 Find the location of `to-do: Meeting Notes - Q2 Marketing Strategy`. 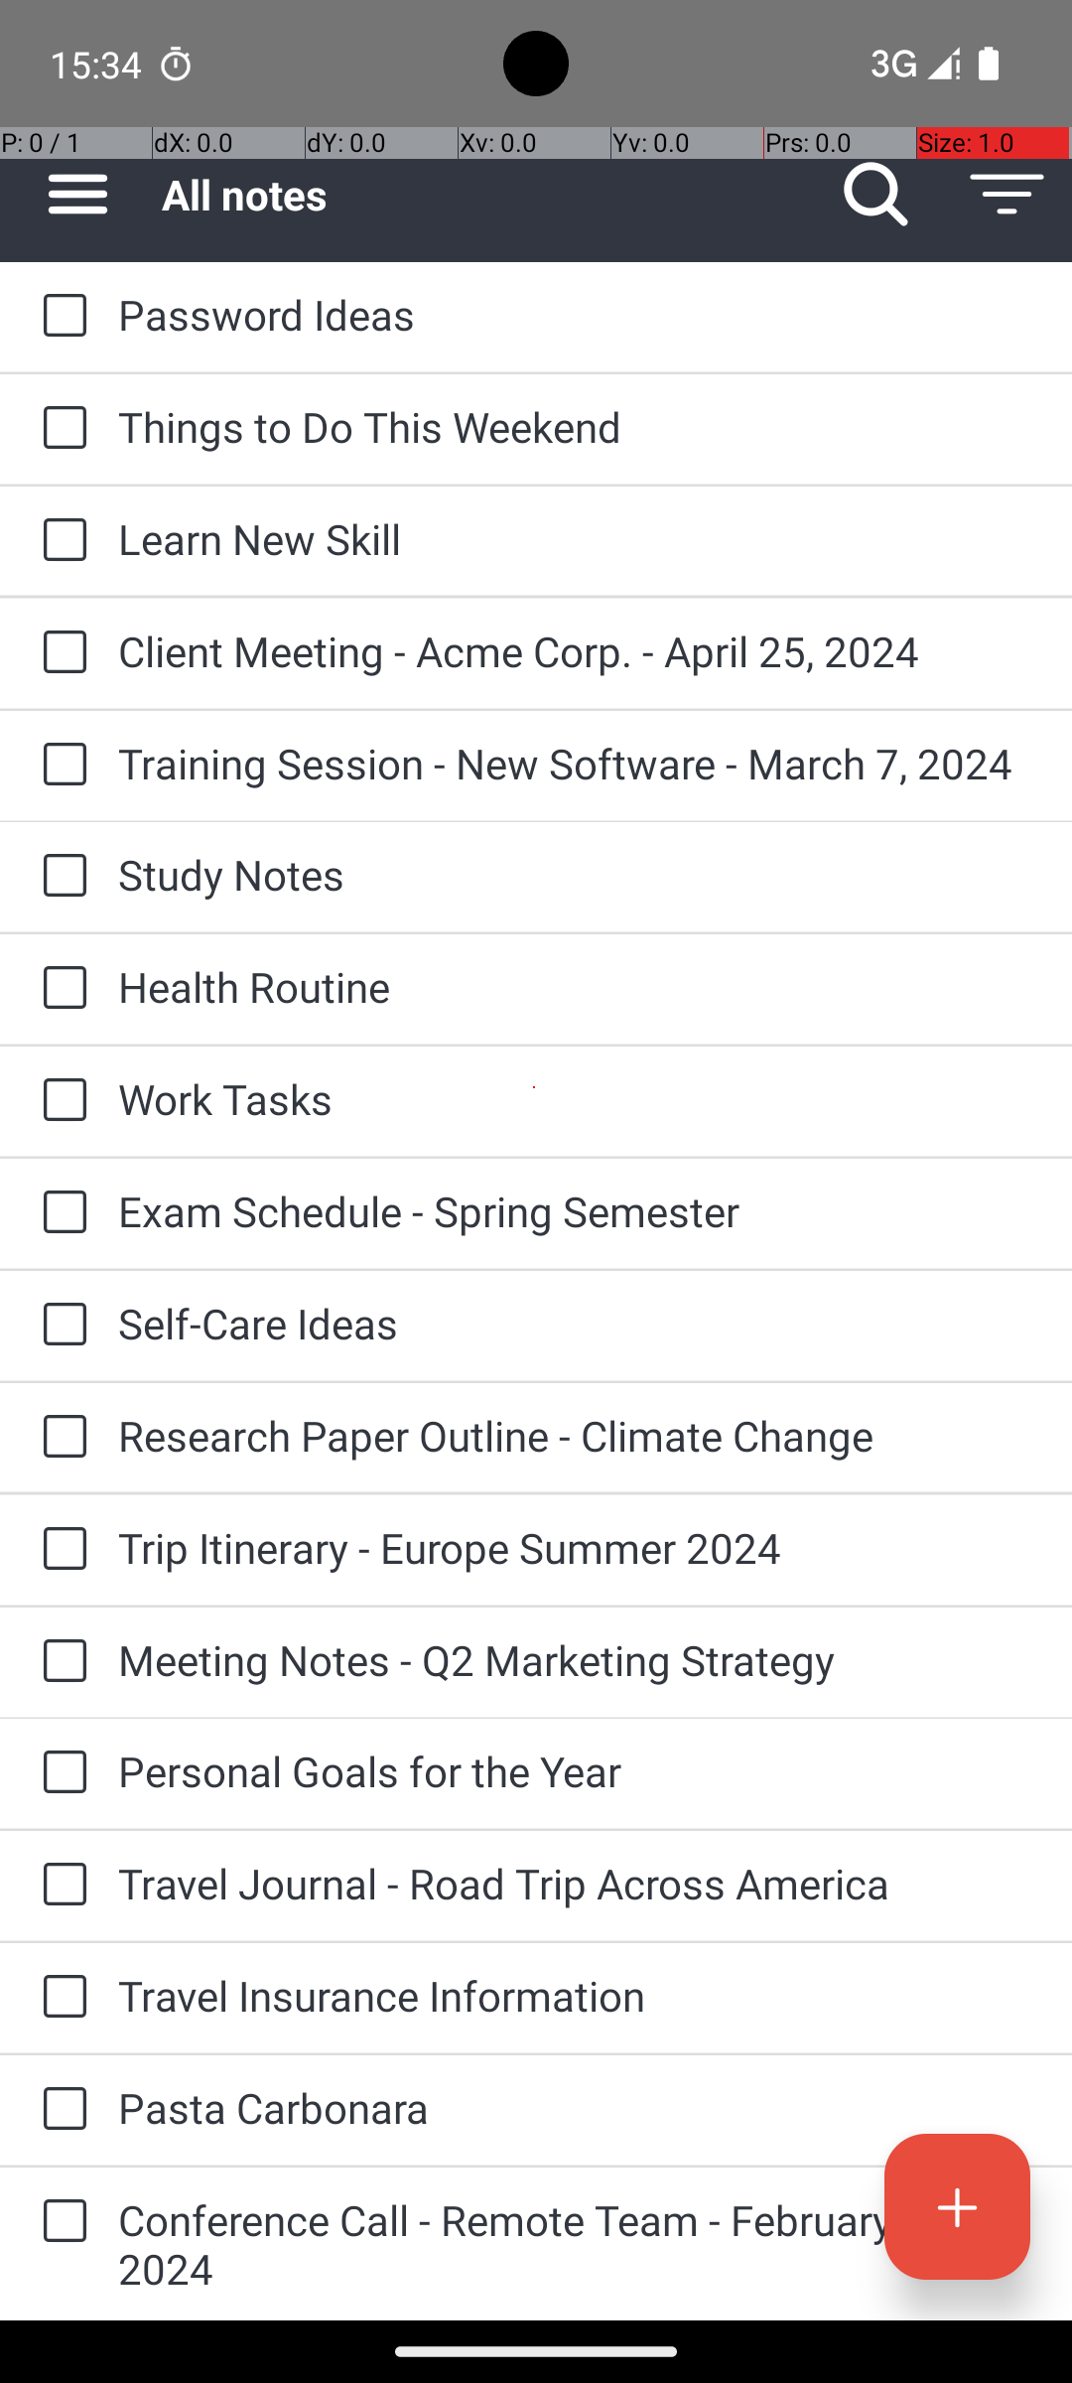

to-do: Meeting Notes - Q2 Marketing Strategy is located at coordinates (60, 1662).